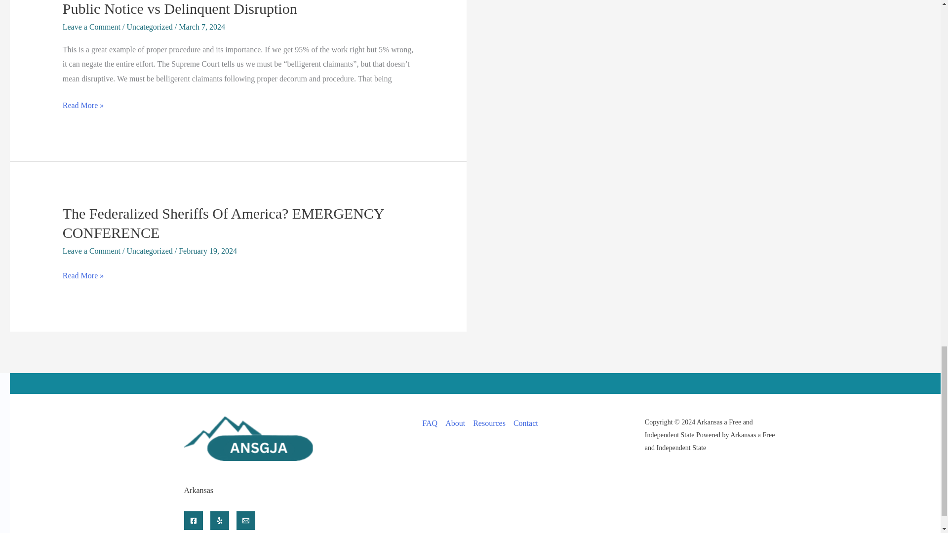 This screenshot has height=533, width=948. Describe the element at coordinates (91, 27) in the screenshot. I see `Leave a Comment` at that location.